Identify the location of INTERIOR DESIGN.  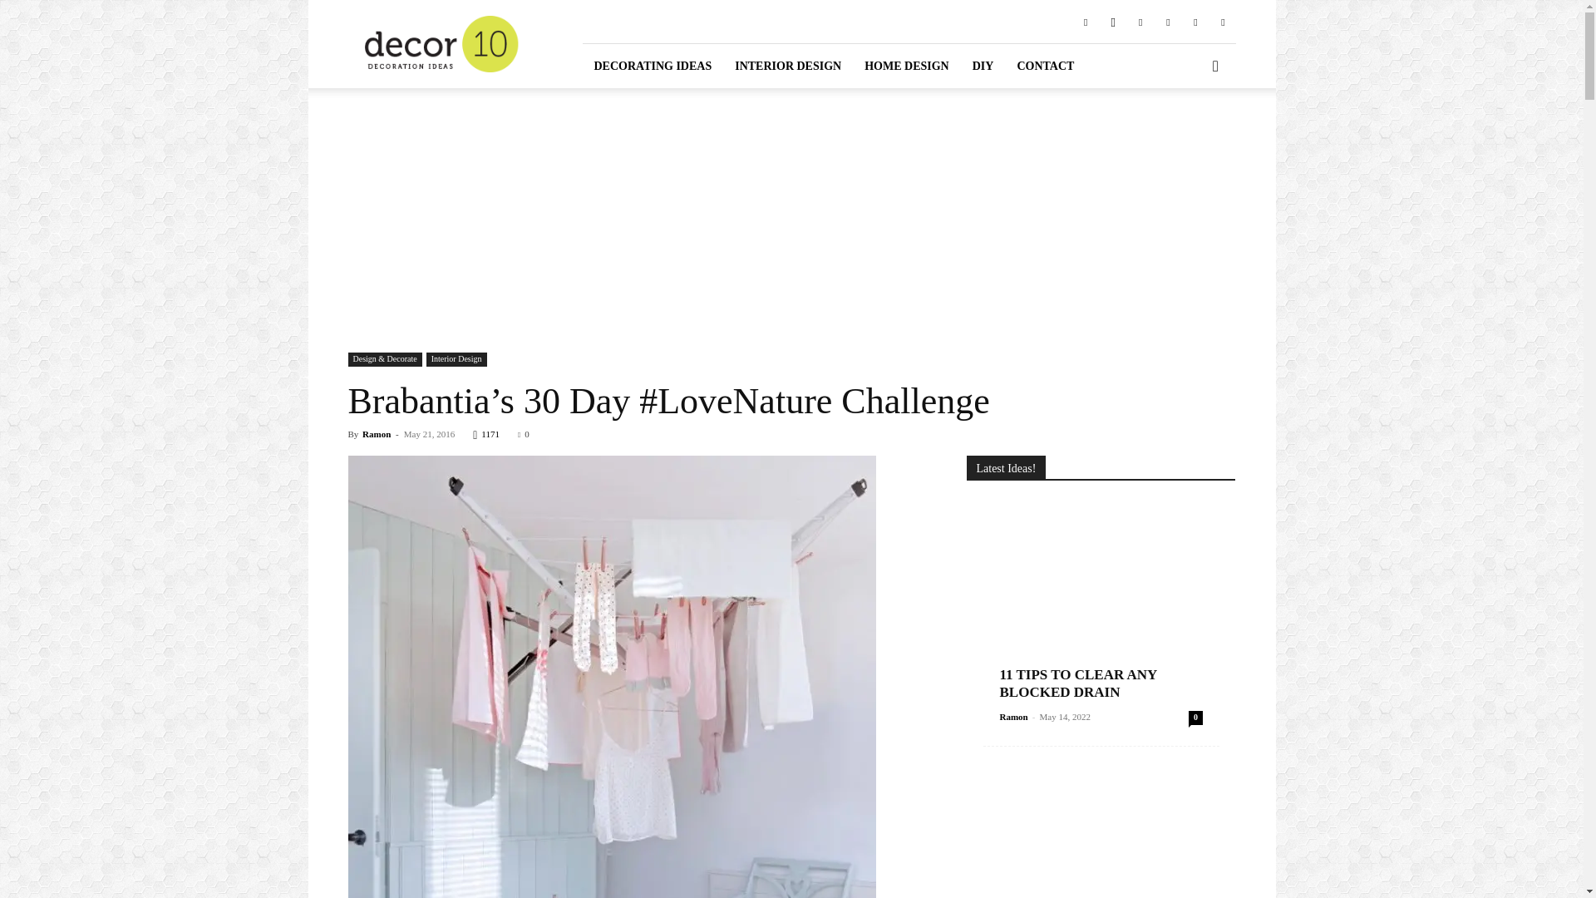
(787, 65).